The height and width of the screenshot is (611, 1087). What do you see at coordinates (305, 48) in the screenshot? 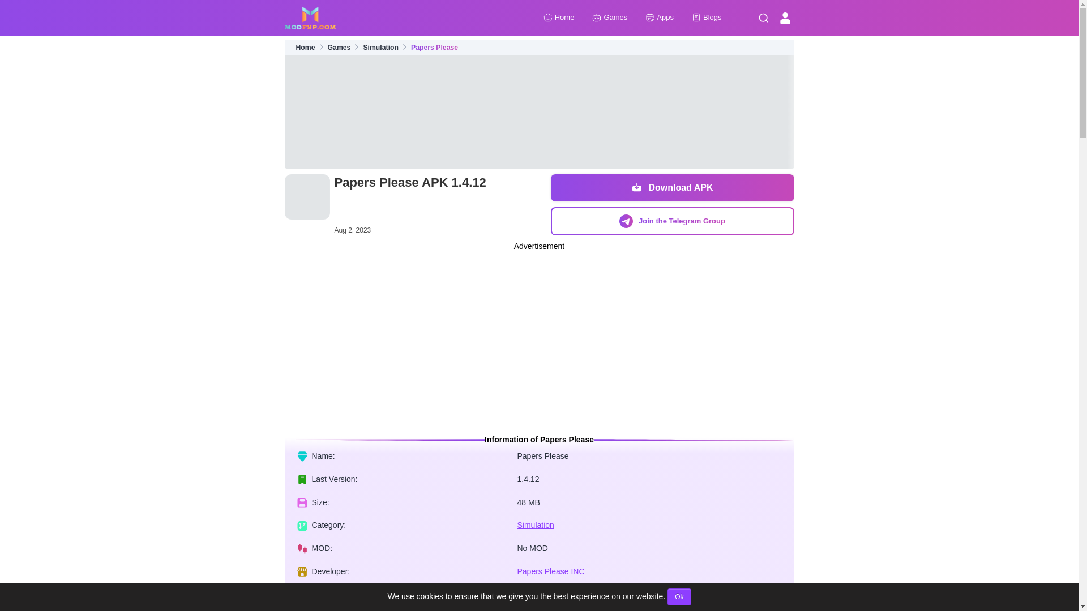
I see `Home` at bounding box center [305, 48].